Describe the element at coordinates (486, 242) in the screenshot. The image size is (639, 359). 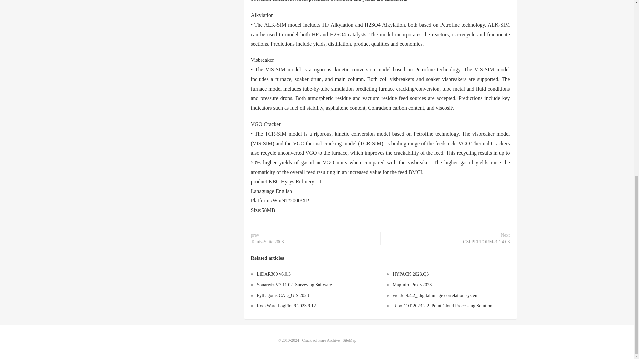
I see `CSI PERFORM-3D 4.03` at that location.